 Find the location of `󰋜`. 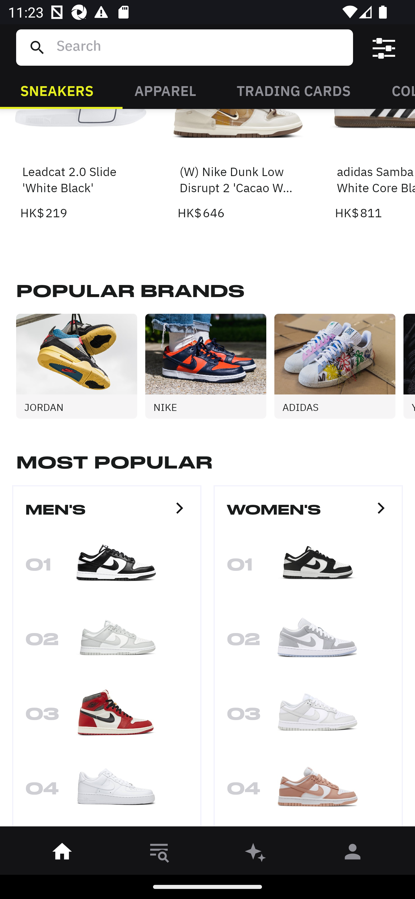

󰋜 is located at coordinates (62, 853).